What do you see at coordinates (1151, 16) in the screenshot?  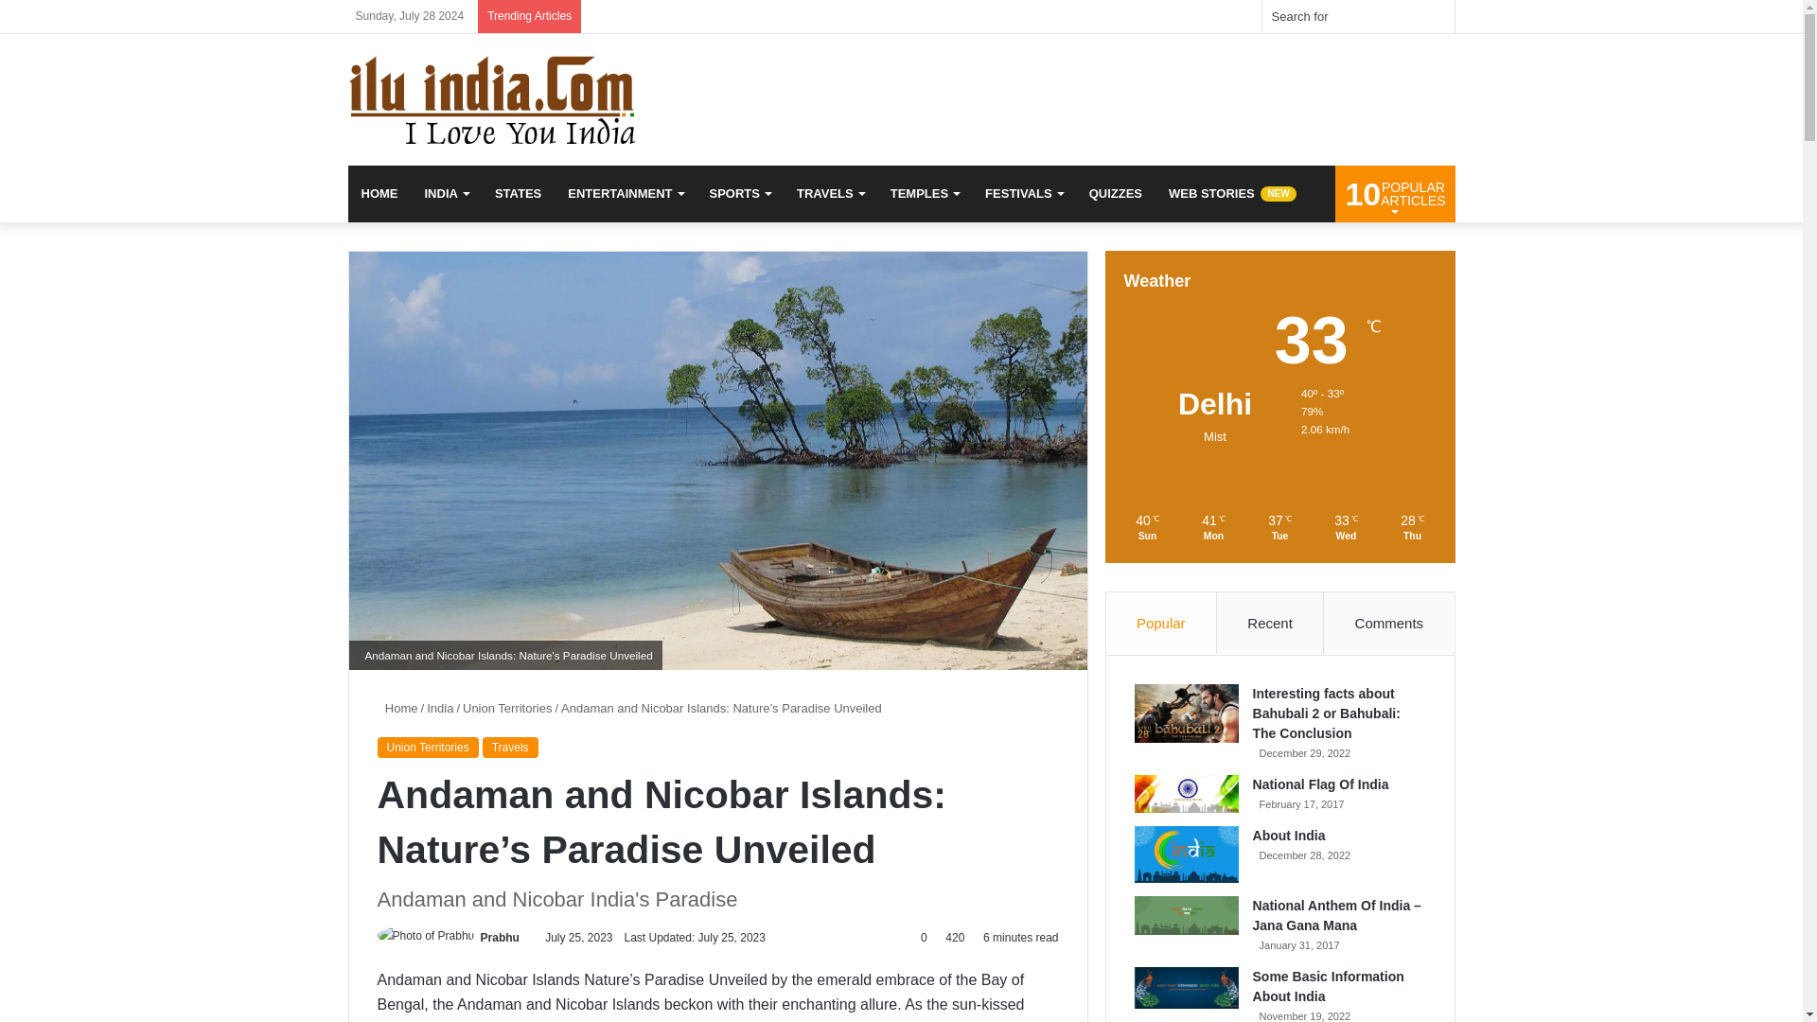 I see `Log In` at bounding box center [1151, 16].